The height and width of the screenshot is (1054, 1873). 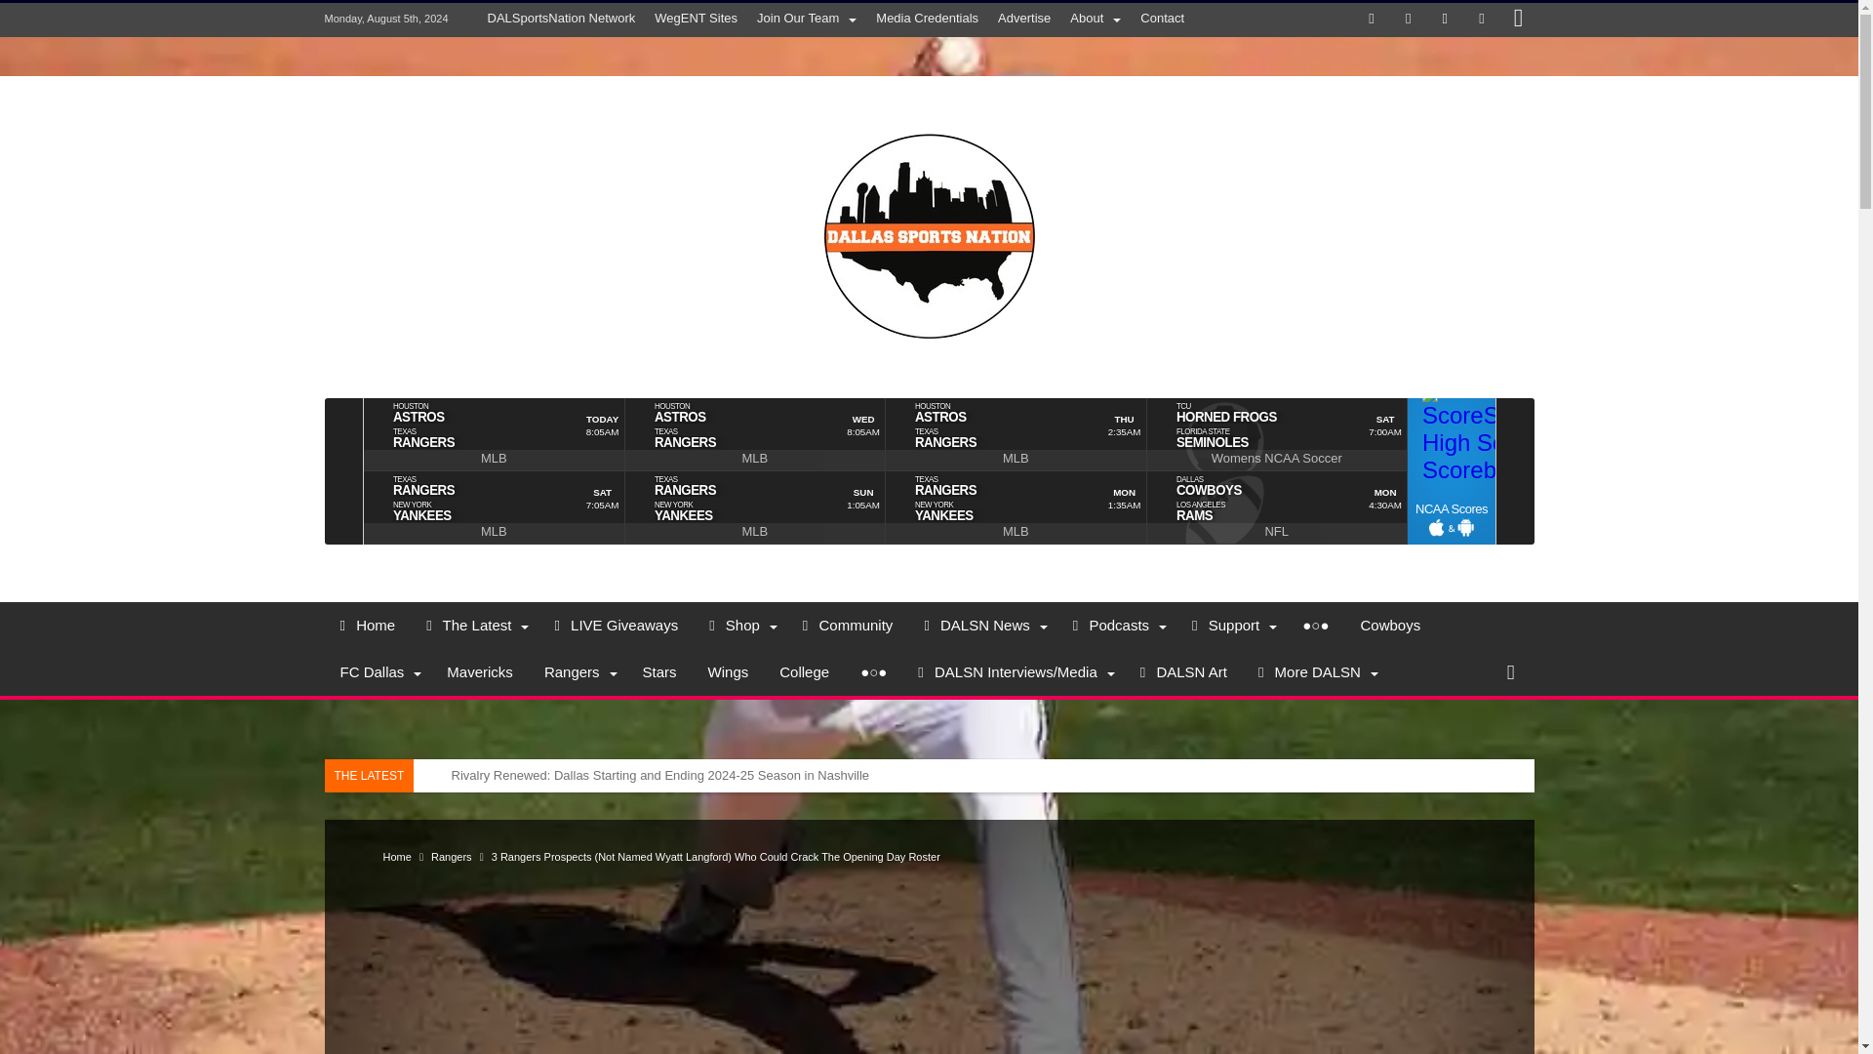 What do you see at coordinates (847, 625) in the screenshot?
I see `Community` at bounding box center [847, 625].